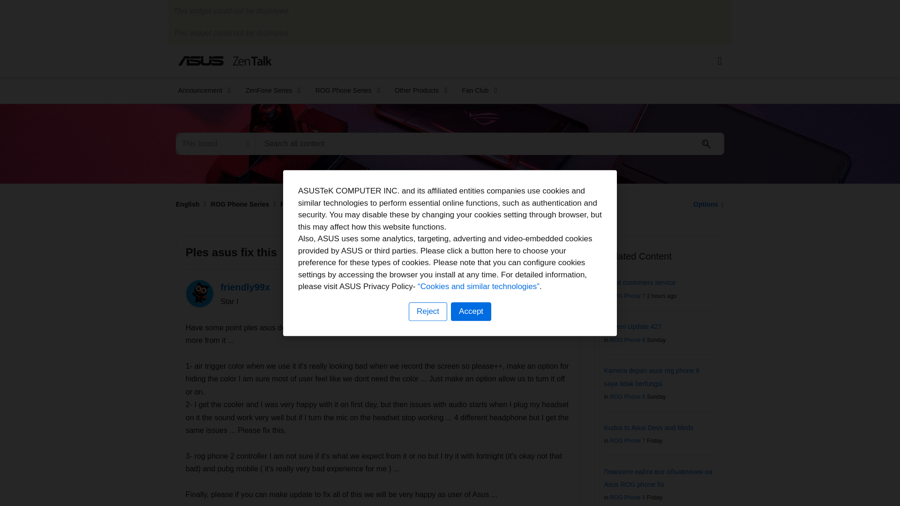 The width and height of the screenshot is (900, 506). I want to click on Search, so click(706, 144).